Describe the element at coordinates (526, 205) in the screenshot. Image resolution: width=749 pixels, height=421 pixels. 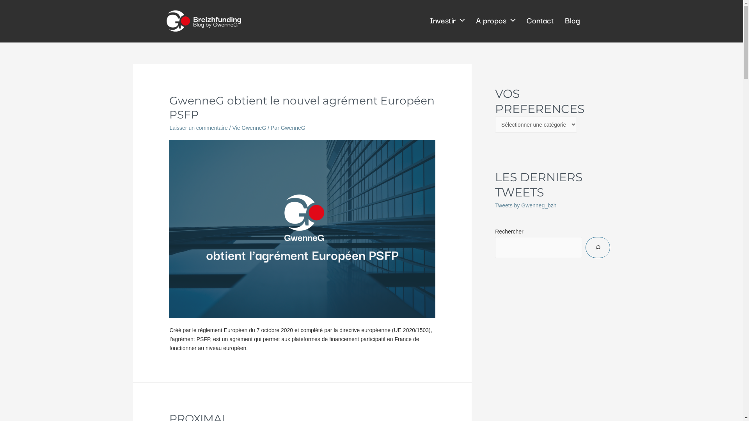
I see `Tweets by Gwenneg_bzh` at that location.